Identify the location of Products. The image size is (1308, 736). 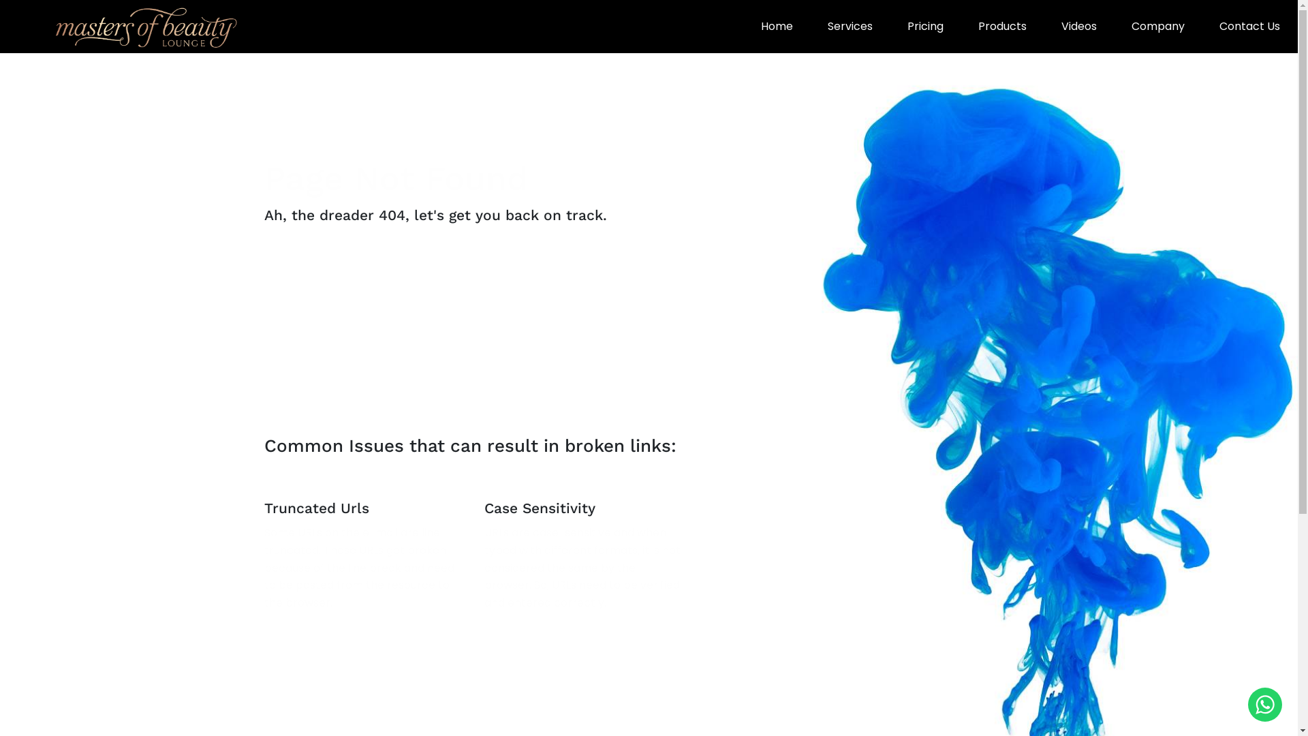
(1003, 27).